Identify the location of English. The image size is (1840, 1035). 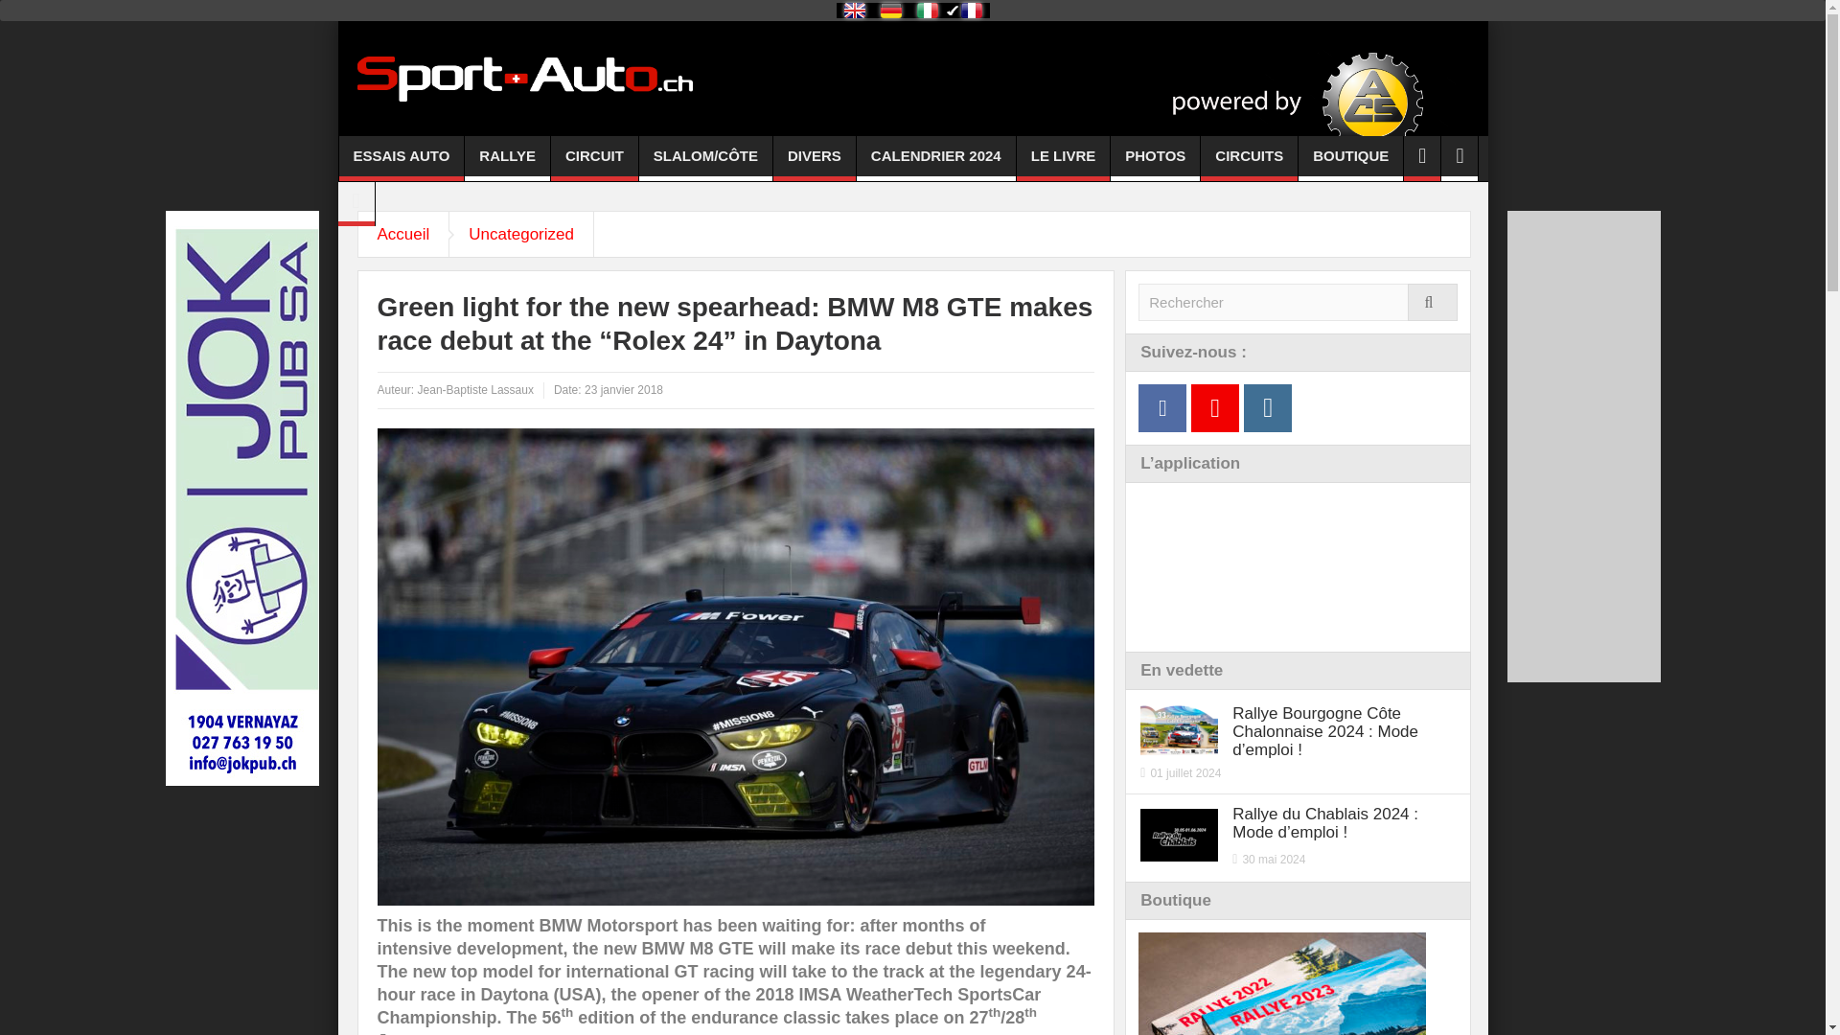
(853, 11).